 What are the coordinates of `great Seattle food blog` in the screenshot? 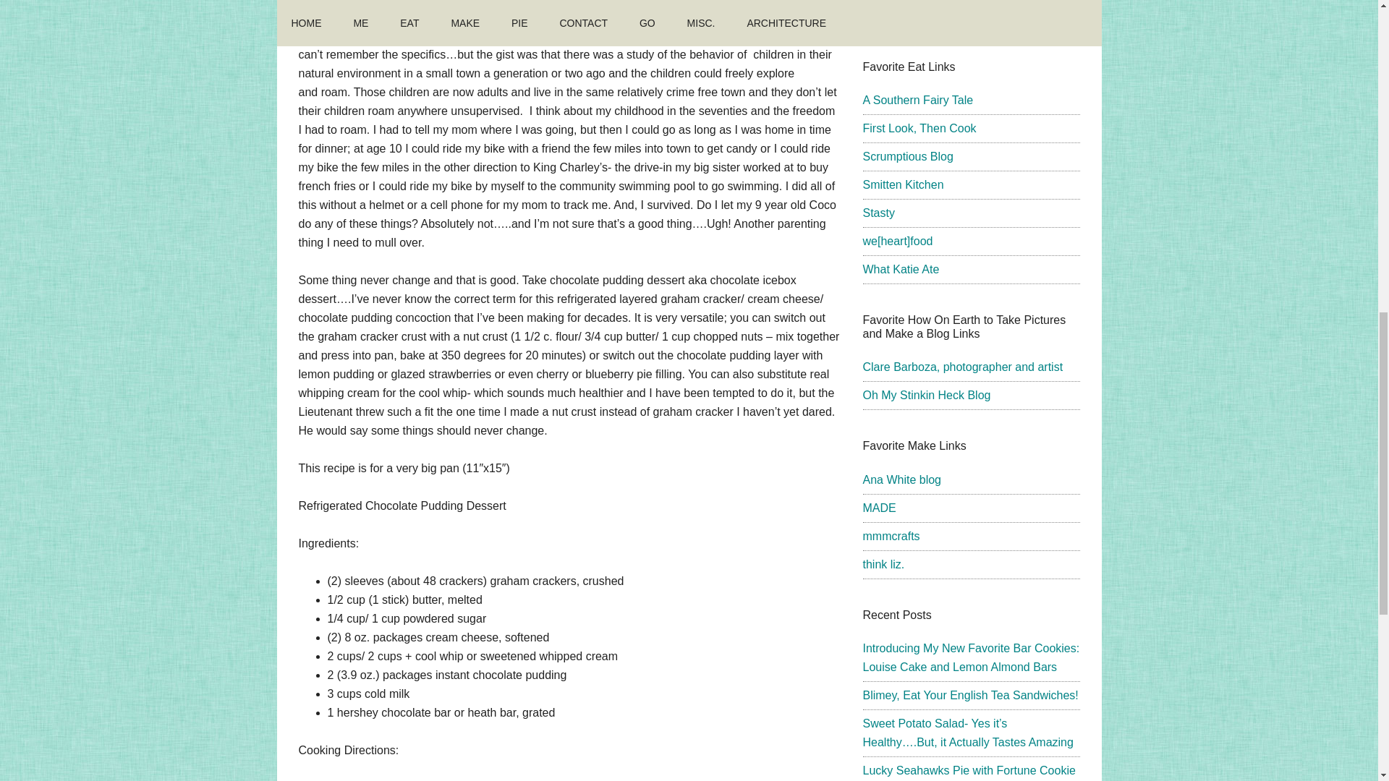 It's located at (919, 127).